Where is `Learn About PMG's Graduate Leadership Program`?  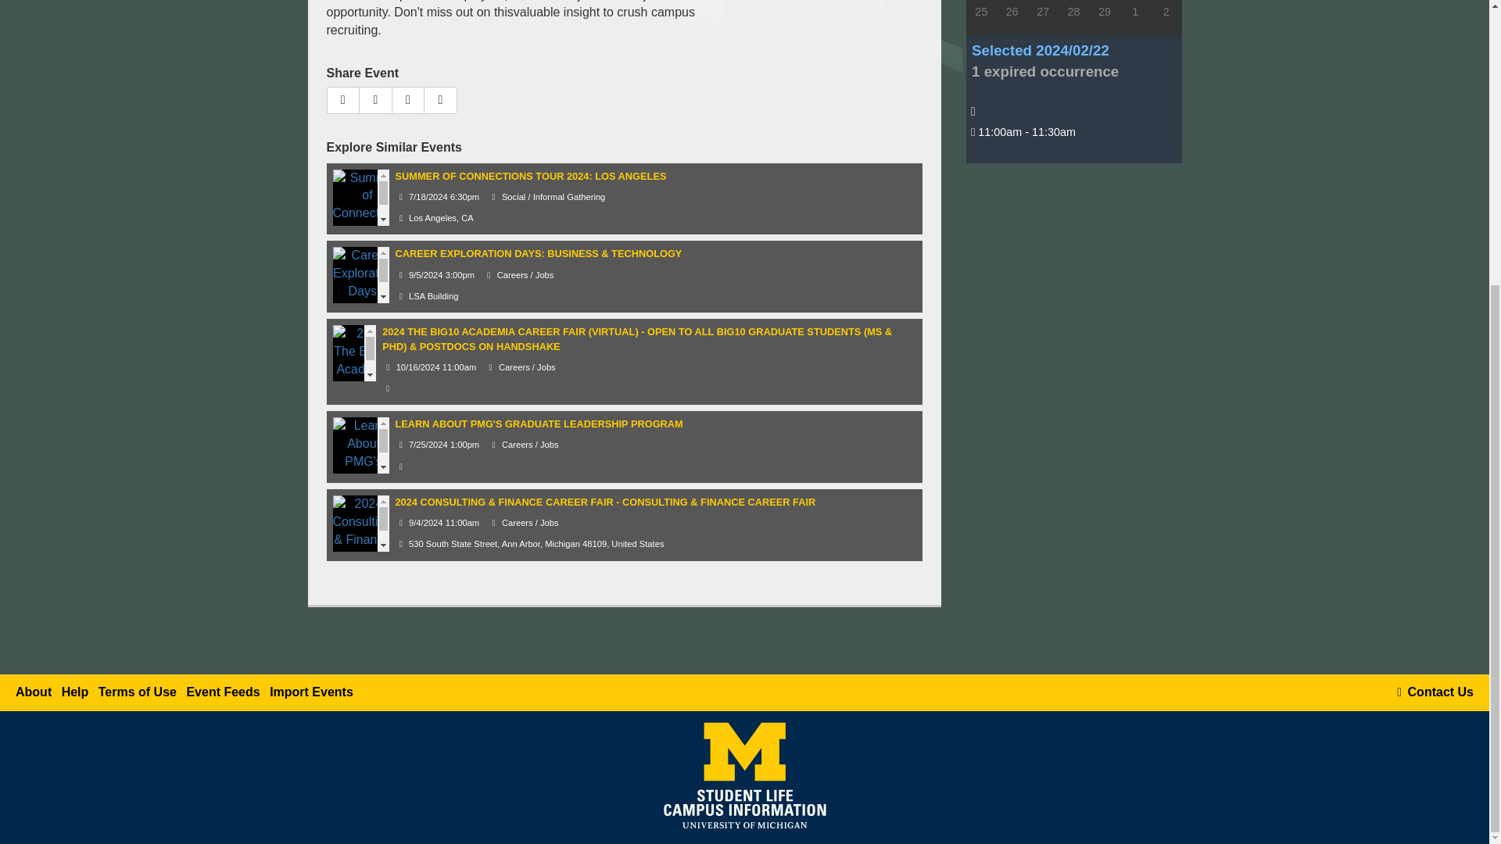 Learn About PMG's Graduate Leadership Program is located at coordinates (364, 470).